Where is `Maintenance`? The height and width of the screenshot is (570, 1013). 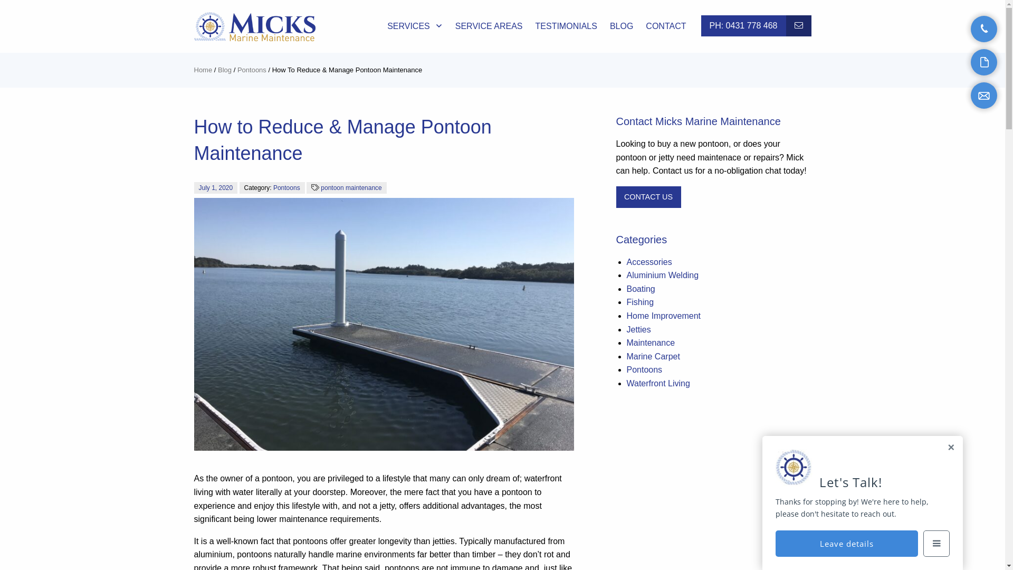
Maintenance is located at coordinates (651, 343).